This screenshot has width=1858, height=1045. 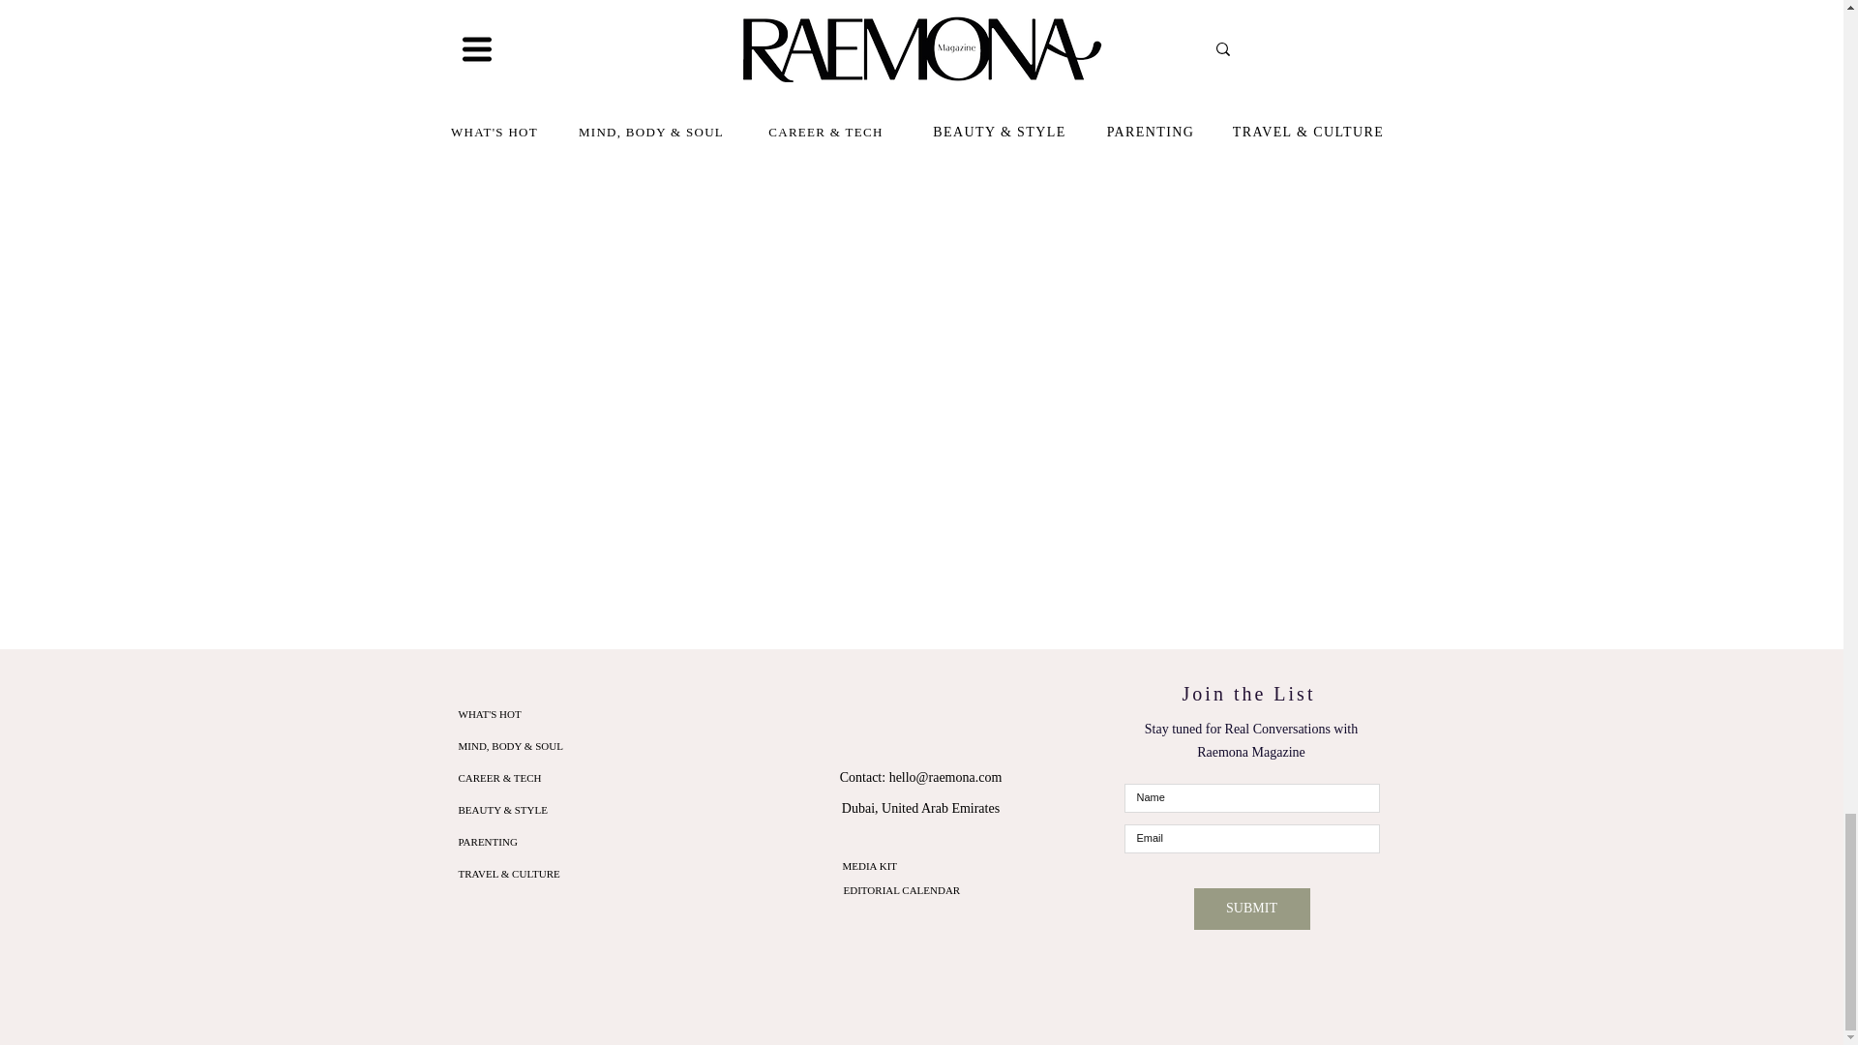 What do you see at coordinates (869, 865) in the screenshot?
I see `MEDIA KIT` at bounding box center [869, 865].